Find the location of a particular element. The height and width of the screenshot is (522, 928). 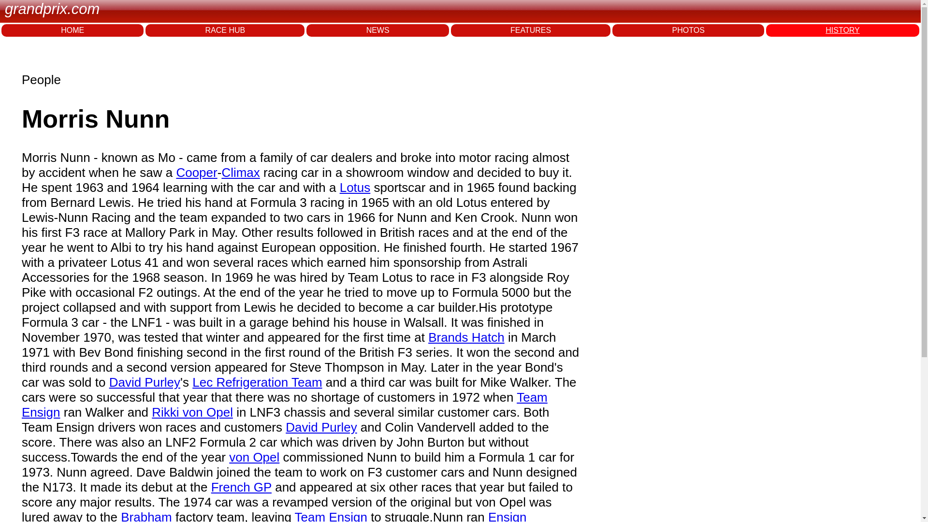

PHOTOS is located at coordinates (688, 30).